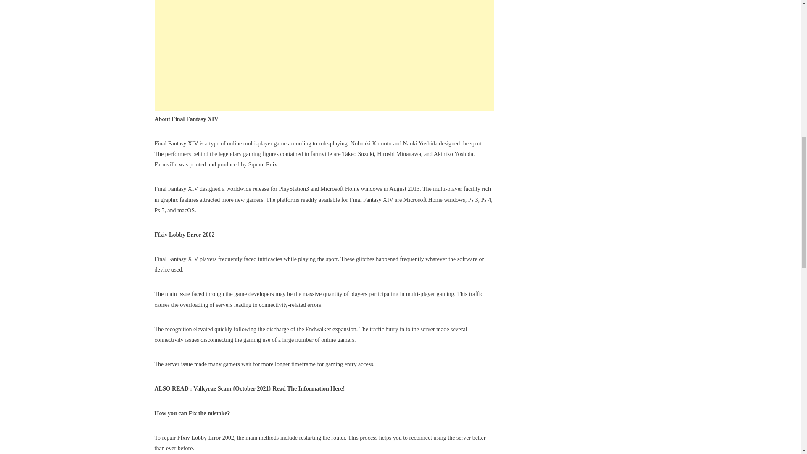 The height and width of the screenshot is (454, 807). I want to click on Advertisement, so click(324, 55).